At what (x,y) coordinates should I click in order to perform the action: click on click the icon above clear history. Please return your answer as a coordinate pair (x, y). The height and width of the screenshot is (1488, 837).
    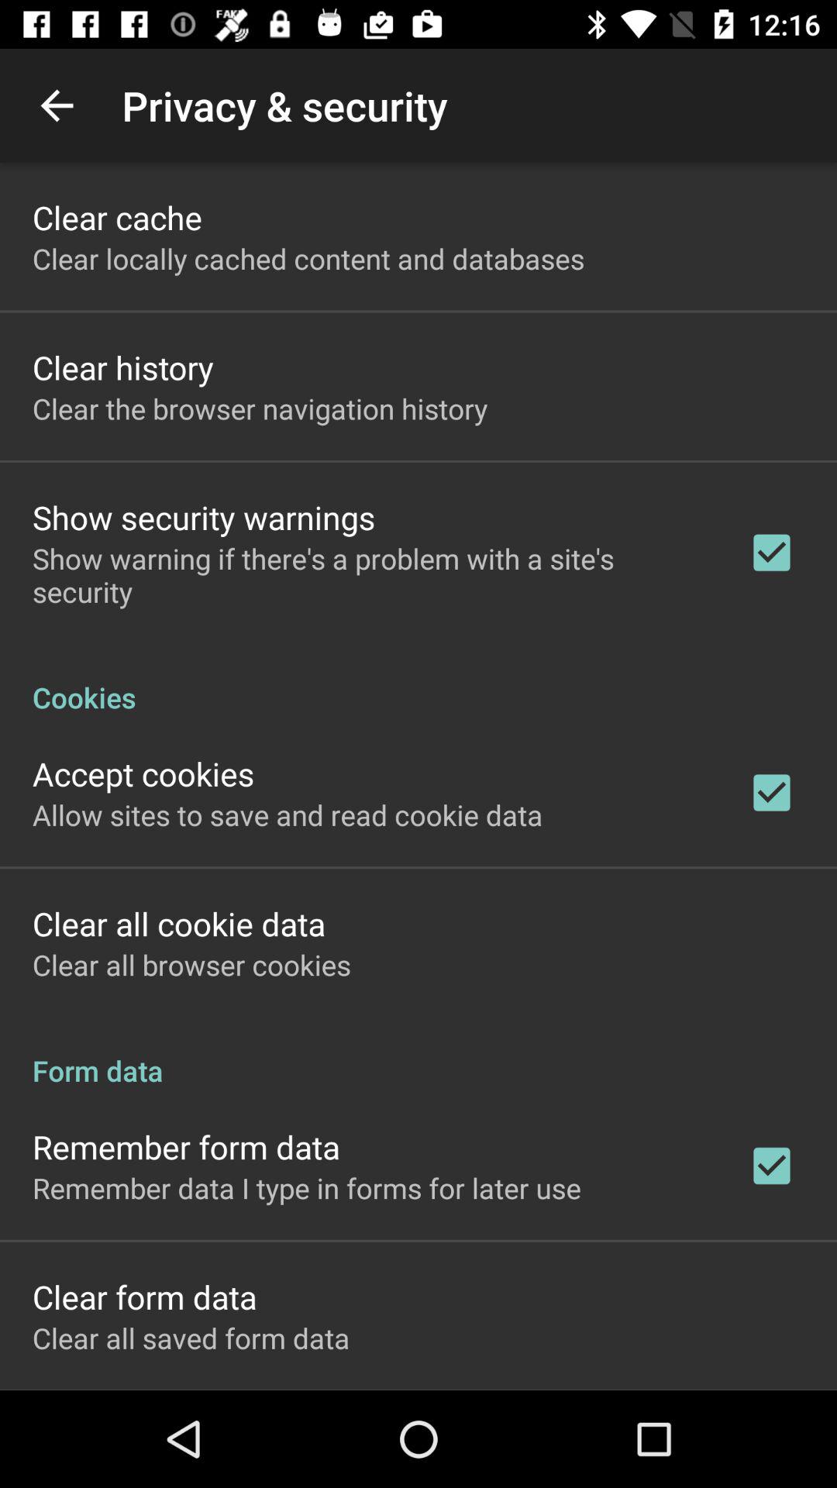
    Looking at the image, I should click on (308, 259).